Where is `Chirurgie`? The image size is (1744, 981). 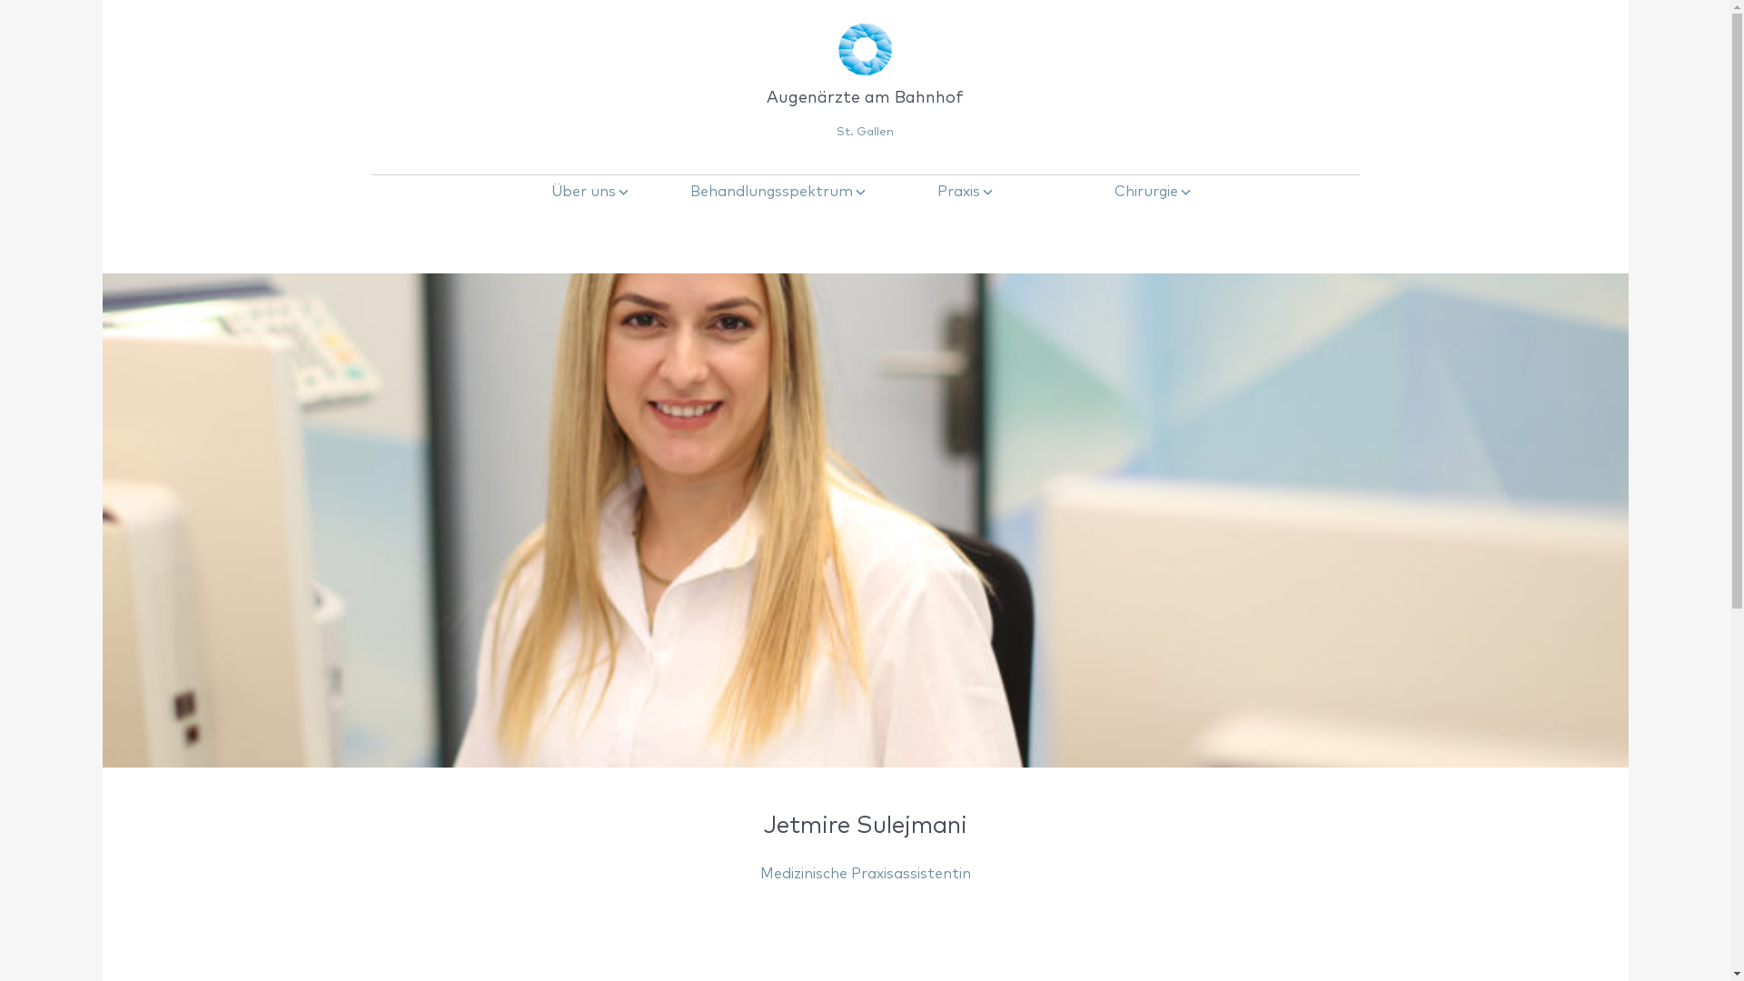 Chirurgie is located at coordinates (1146, 192).